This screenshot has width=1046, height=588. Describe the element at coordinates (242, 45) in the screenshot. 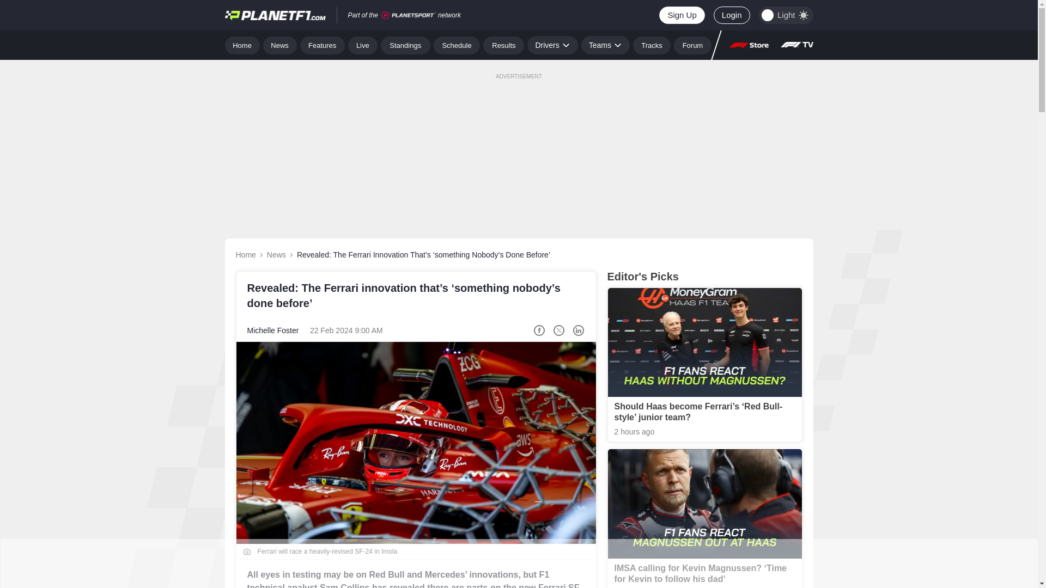

I see `Home` at that location.